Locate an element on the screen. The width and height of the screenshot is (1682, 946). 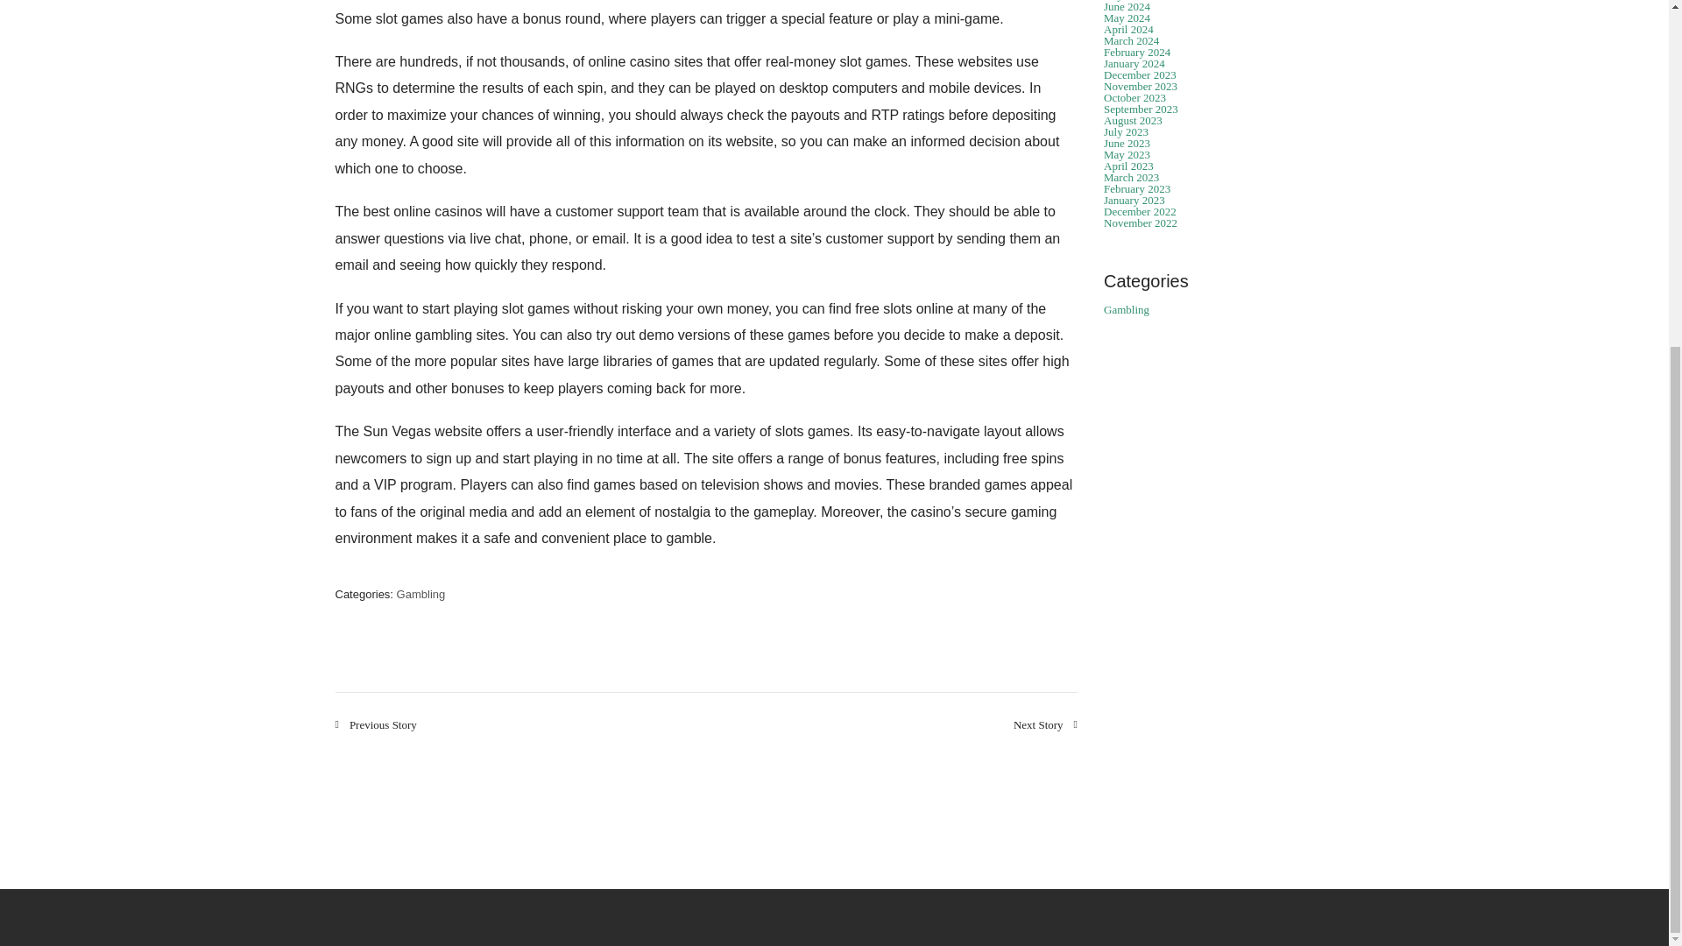
August 2023 is located at coordinates (1132, 119).